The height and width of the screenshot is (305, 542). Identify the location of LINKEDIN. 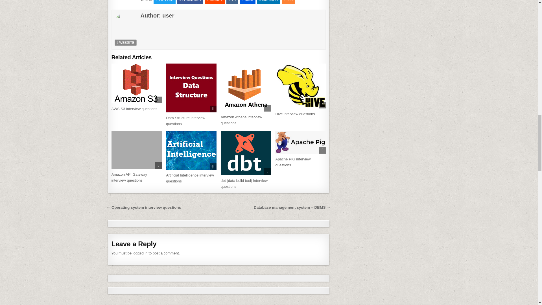
(268, 2).